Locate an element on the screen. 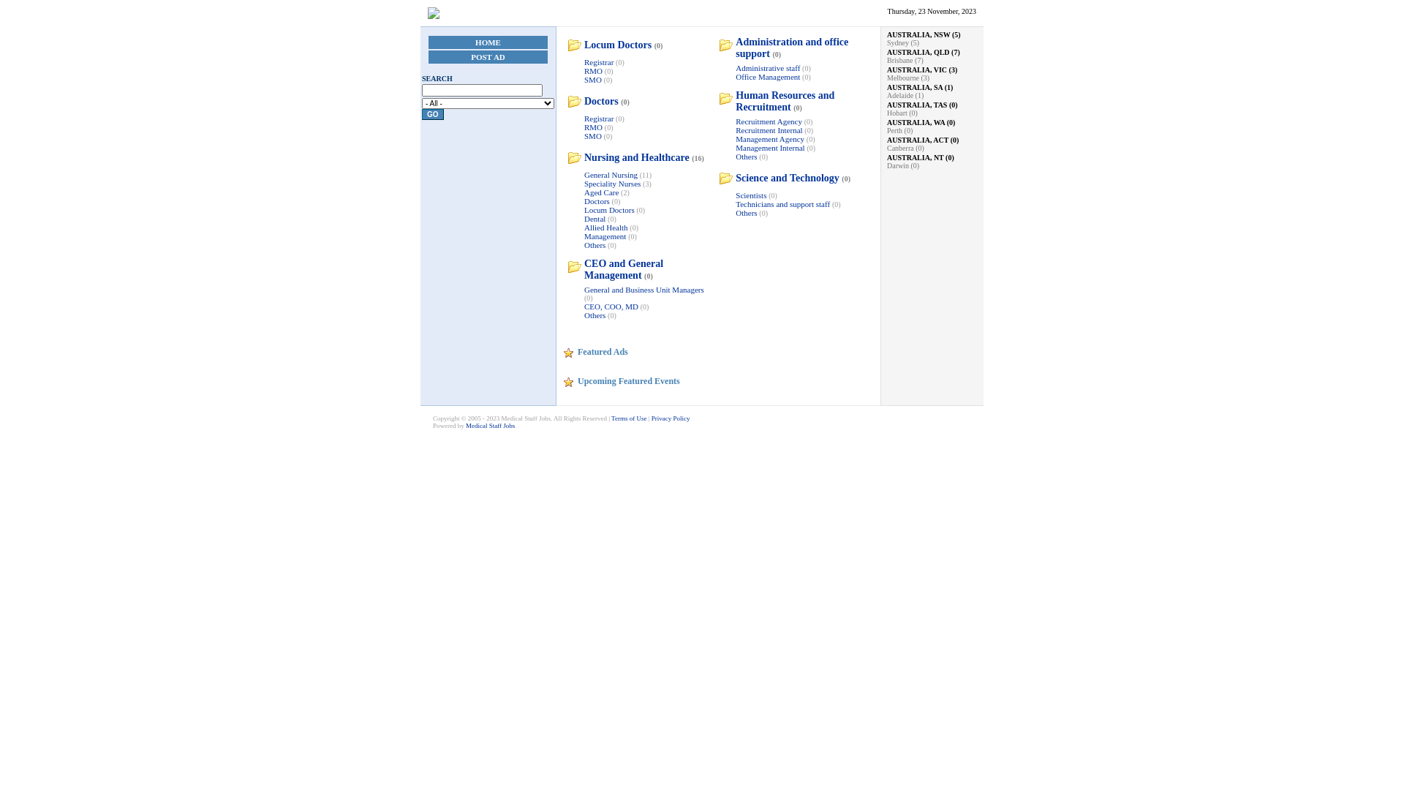 Image resolution: width=1404 pixels, height=790 pixels. SMO is located at coordinates (593, 136).